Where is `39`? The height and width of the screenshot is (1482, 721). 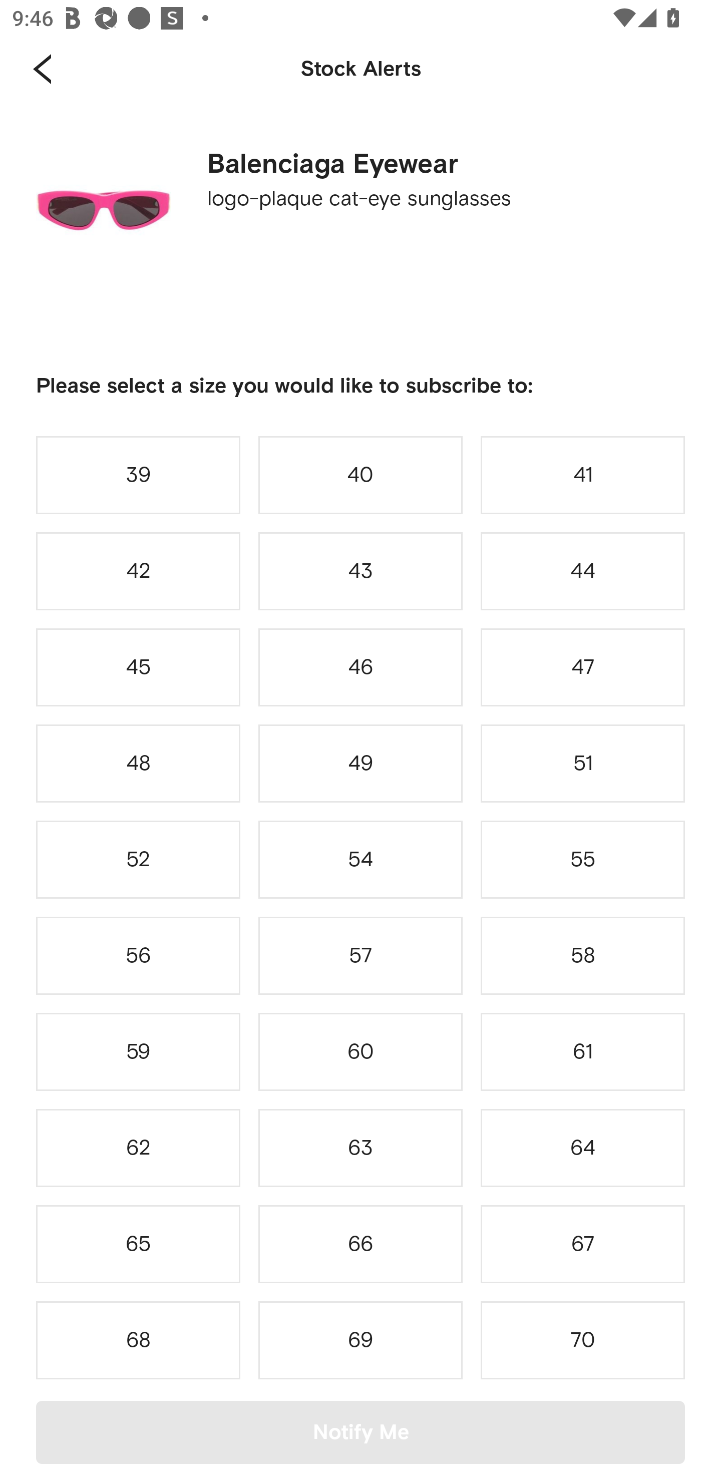 39 is located at coordinates (138, 475).